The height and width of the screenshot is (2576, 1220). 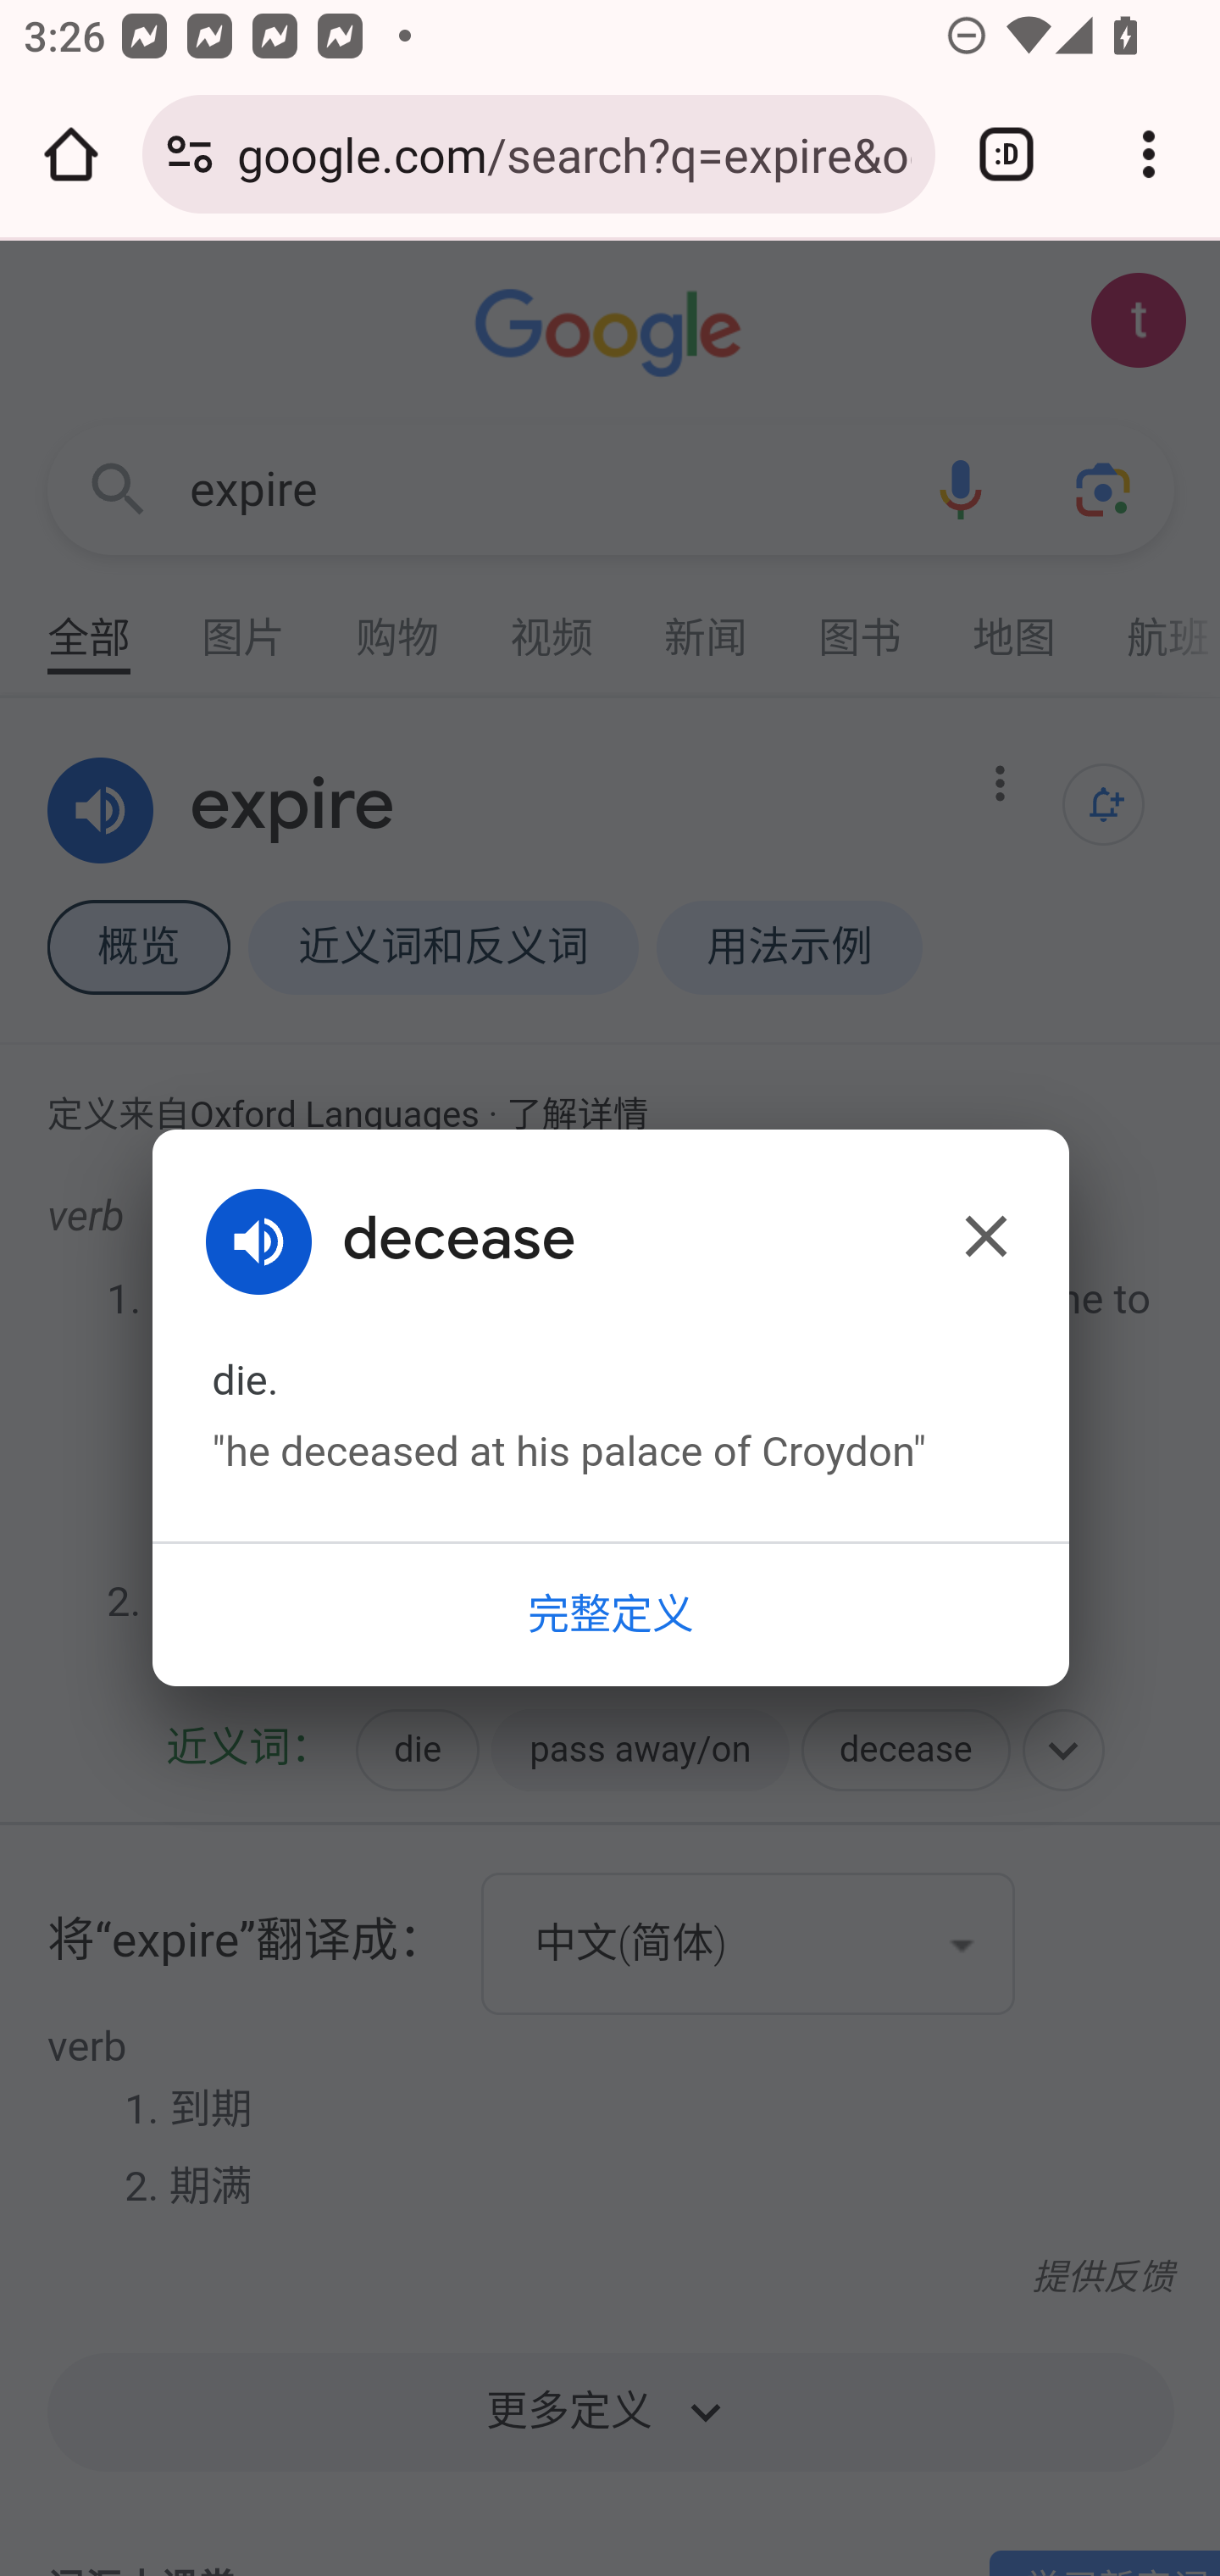 I want to click on Connection is secure, so click(x=190, y=154).